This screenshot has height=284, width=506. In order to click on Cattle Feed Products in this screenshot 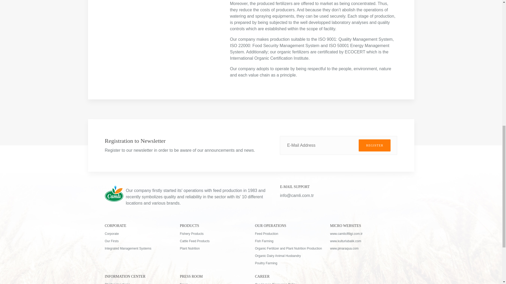, I will do `click(213, 241)`.